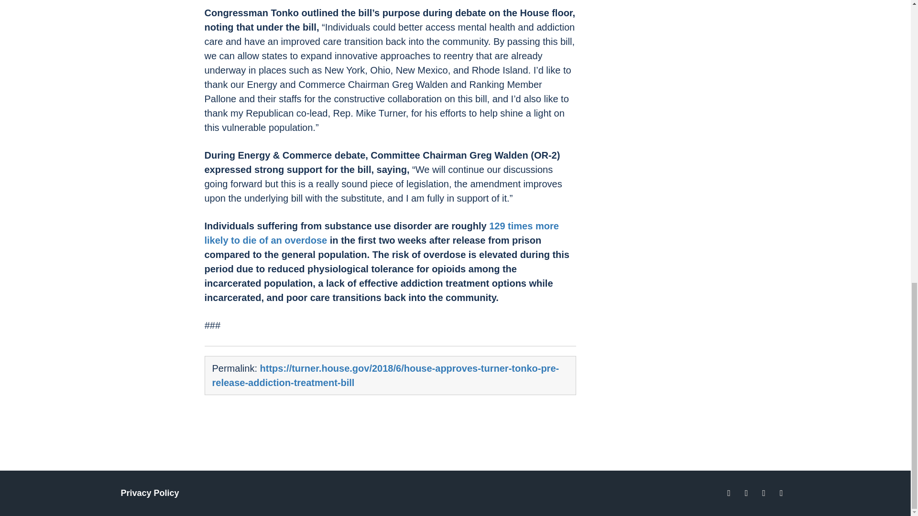 The image size is (918, 516). I want to click on Instagram, so click(764, 493).